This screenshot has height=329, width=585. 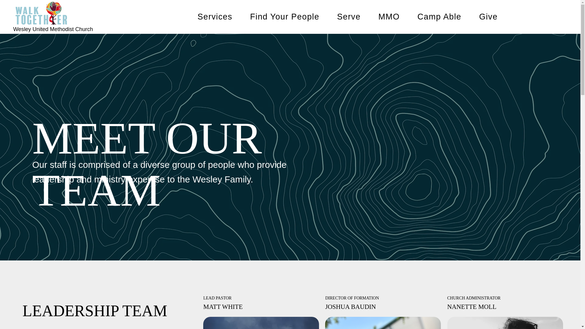 What do you see at coordinates (285, 16) in the screenshot?
I see `Find Your People` at bounding box center [285, 16].